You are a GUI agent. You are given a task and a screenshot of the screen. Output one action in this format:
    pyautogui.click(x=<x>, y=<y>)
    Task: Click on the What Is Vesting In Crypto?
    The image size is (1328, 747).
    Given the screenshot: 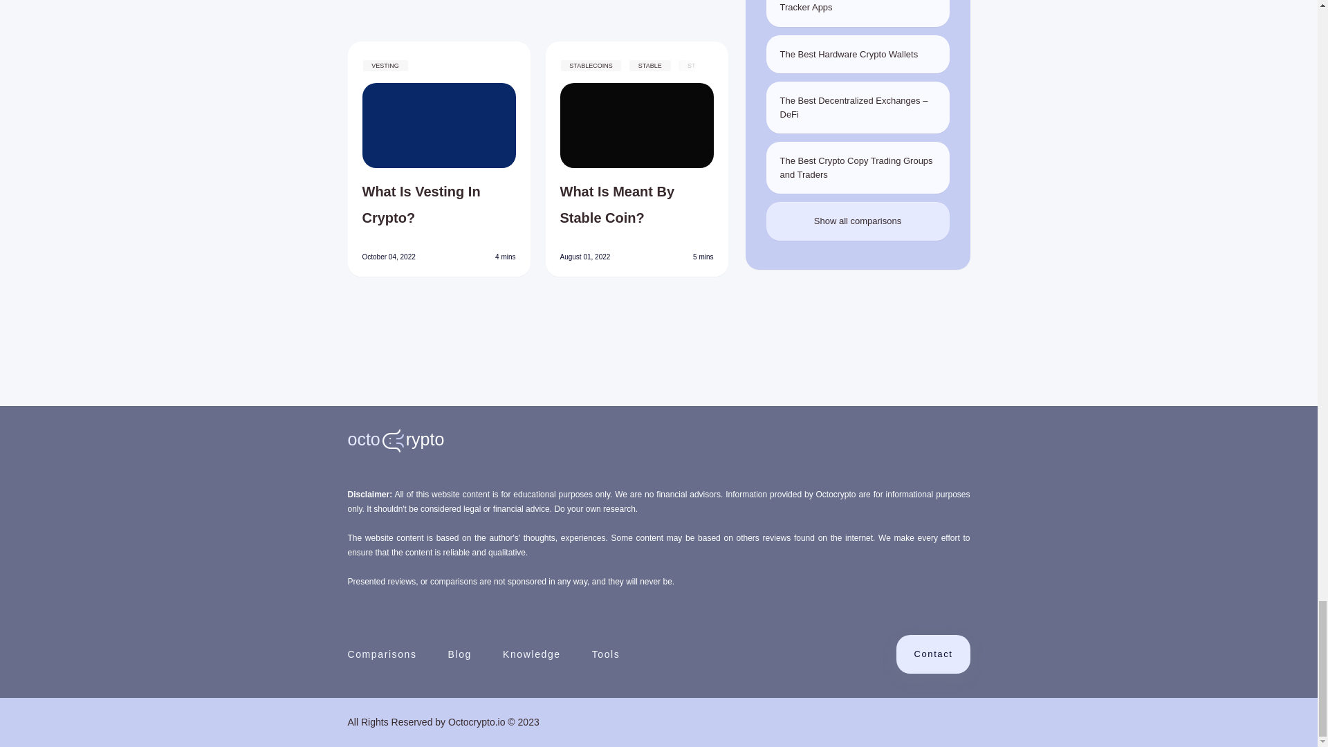 What is the action you would take?
    pyautogui.click(x=439, y=205)
    